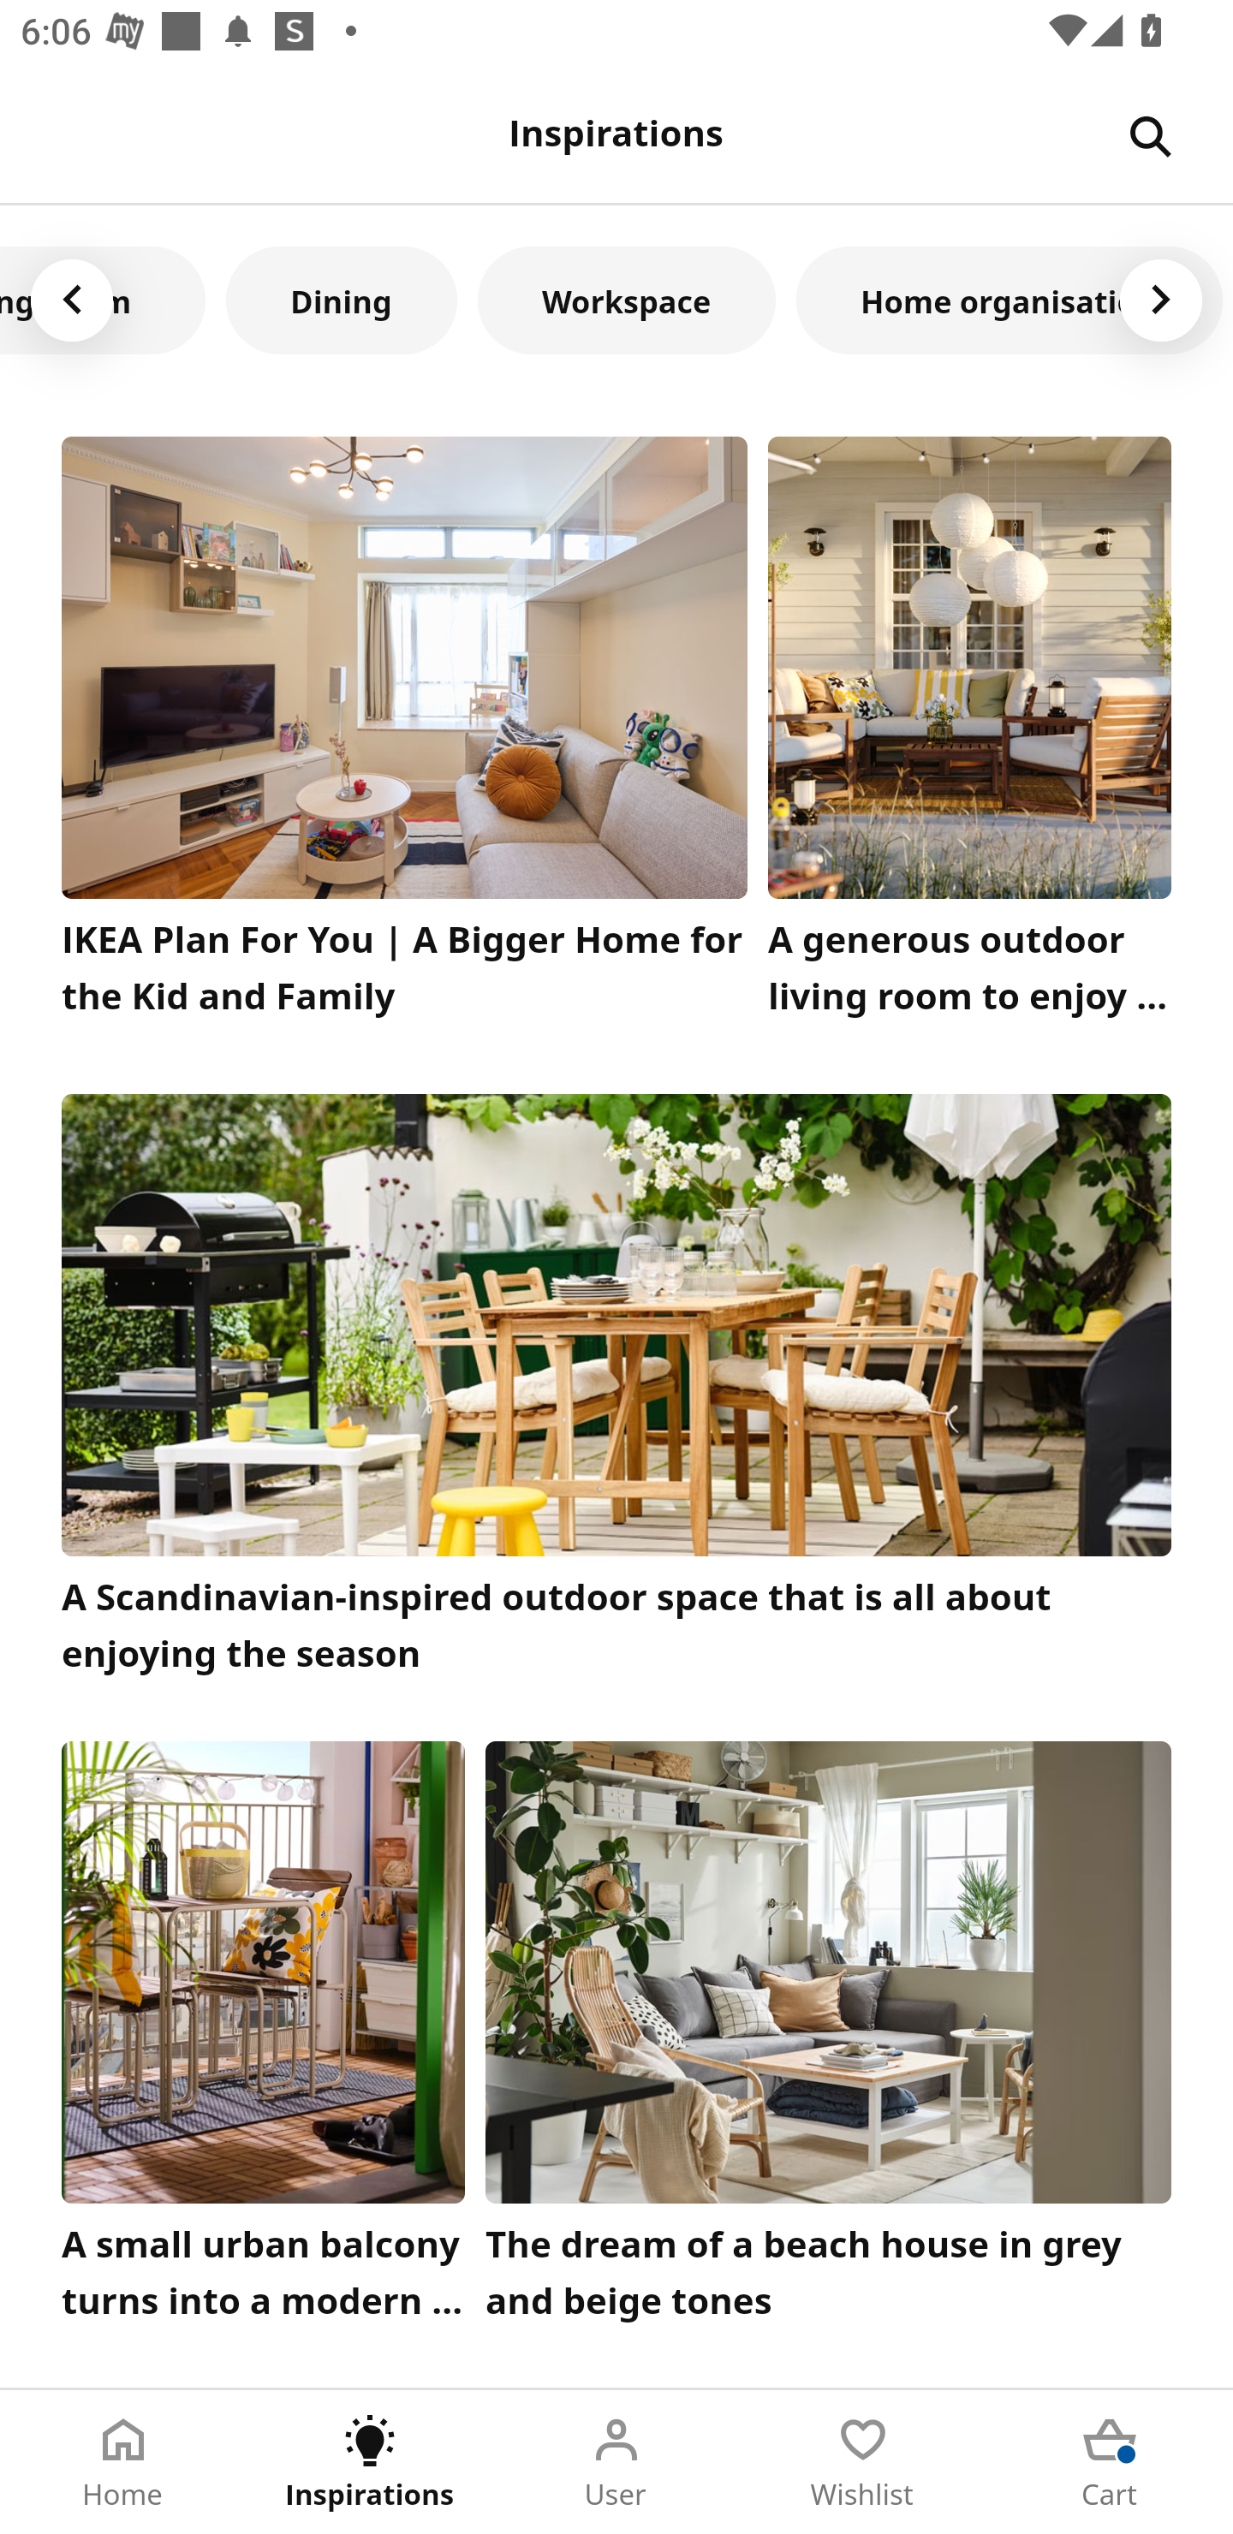 The image size is (1233, 2534). What do you see at coordinates (1110, 2462) in the screenshot?
I see `Cart
Tab 5 of 5` at bounding box center [1110, 2462].